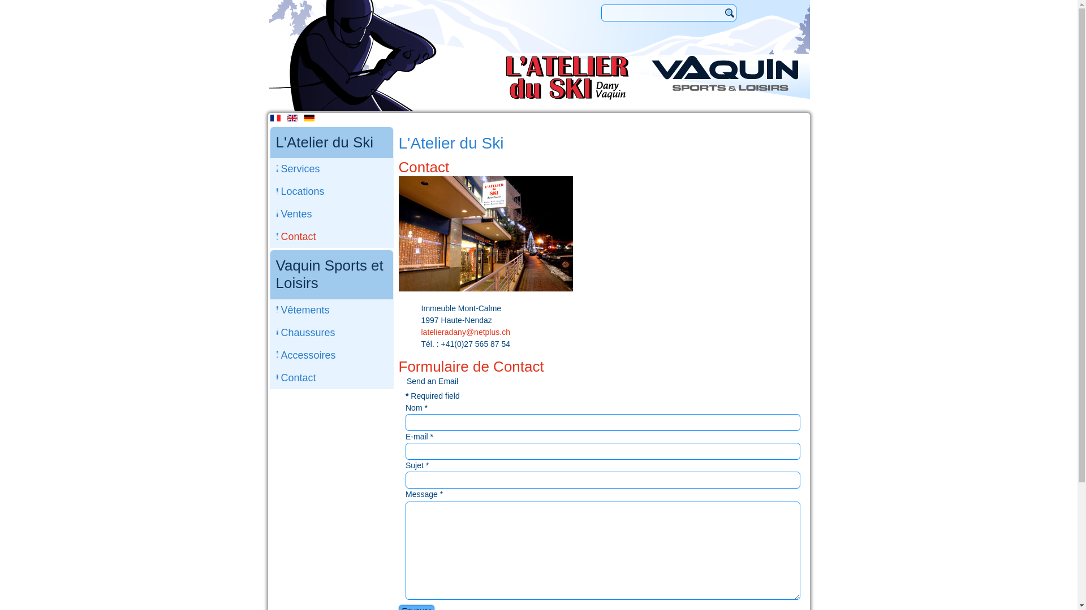 Image resolution: width=1086 pixels, height=610 pixels. Describe the element at coordinates (331, 237) in the screenshot. I see `Contact` at that location.